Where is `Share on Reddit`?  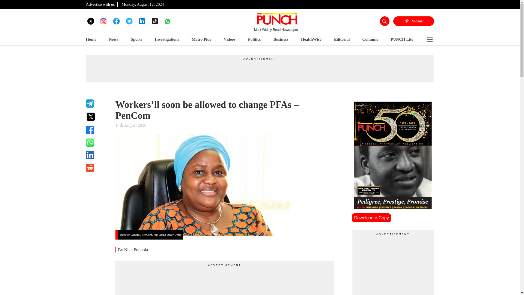 Share on Reddit is located at coordinates (97, 168).